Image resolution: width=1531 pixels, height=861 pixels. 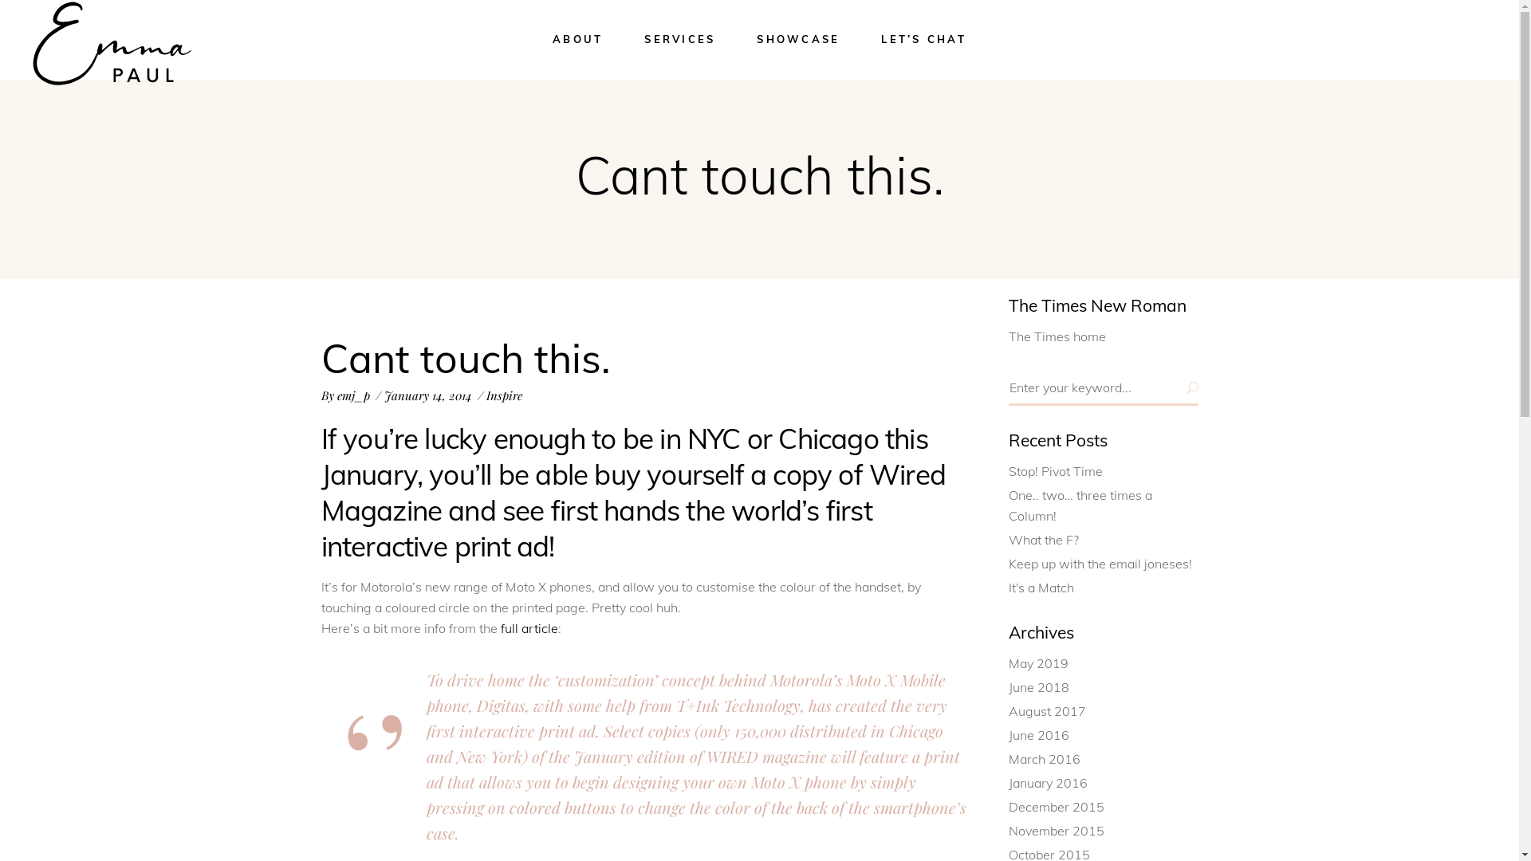 What do you see at coordinates (1039, 735) in the screenshot?
I see `June 2016` at bounding box center [1039, 735].